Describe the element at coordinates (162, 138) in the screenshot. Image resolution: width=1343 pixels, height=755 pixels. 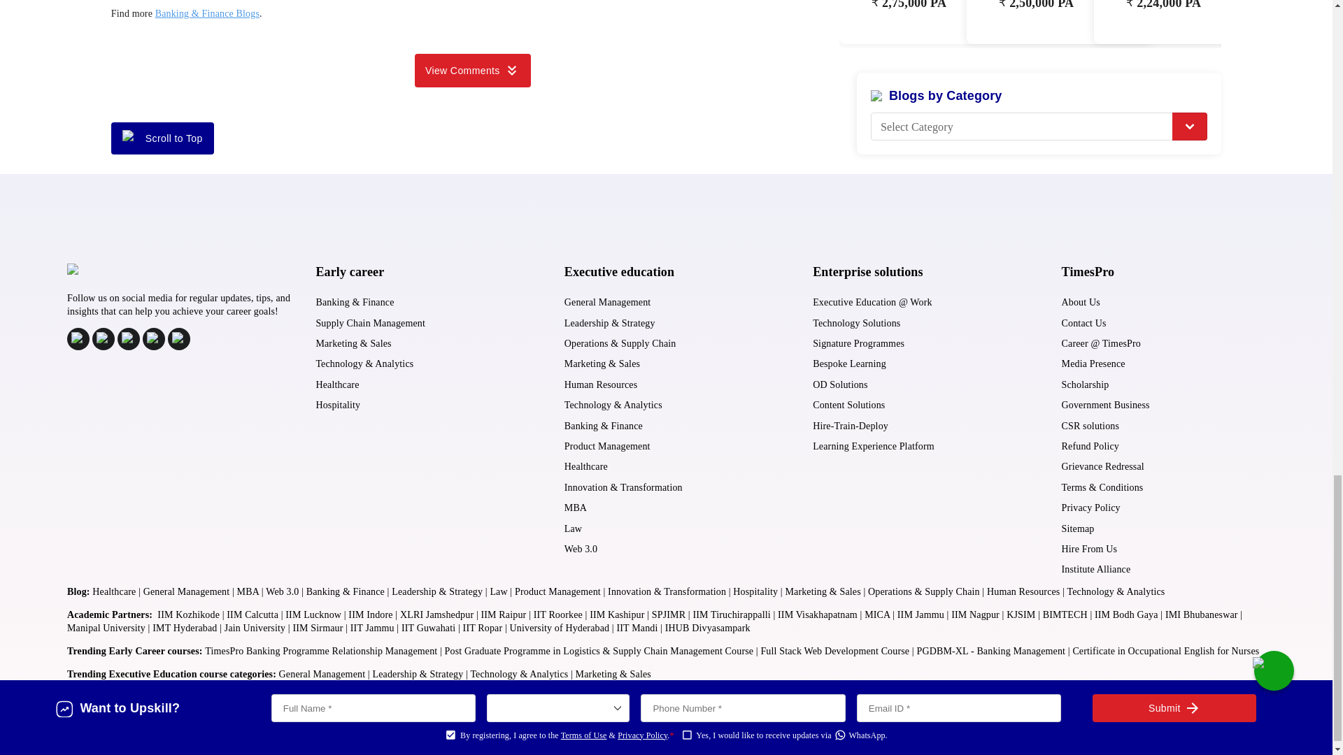
I see `Scroll to Top` at that location.